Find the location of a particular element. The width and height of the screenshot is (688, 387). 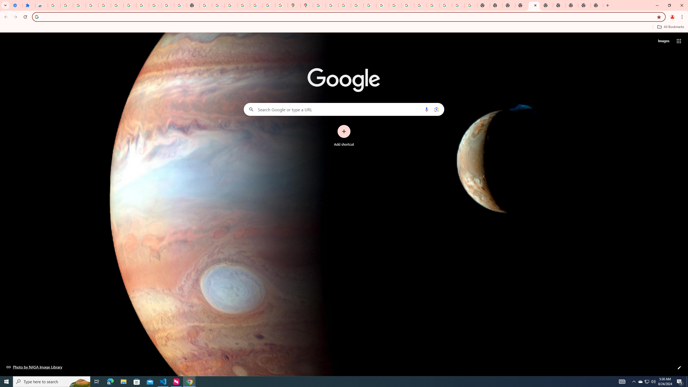

YouTube is located at coordinates (168, 5).